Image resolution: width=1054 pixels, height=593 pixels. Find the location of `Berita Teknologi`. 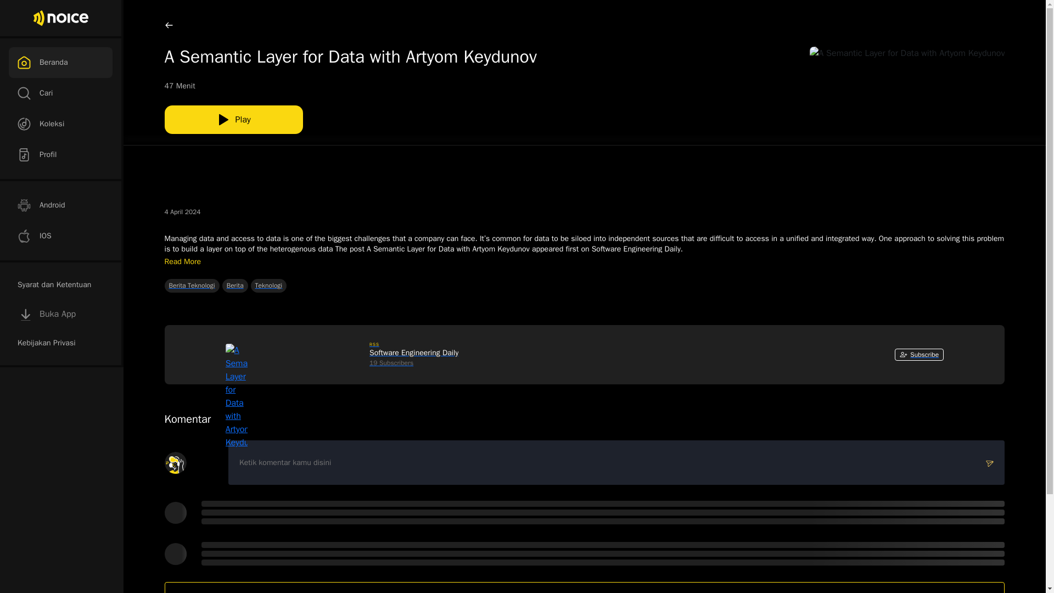

Berita Teknologi is located at coordinates (270, 286).